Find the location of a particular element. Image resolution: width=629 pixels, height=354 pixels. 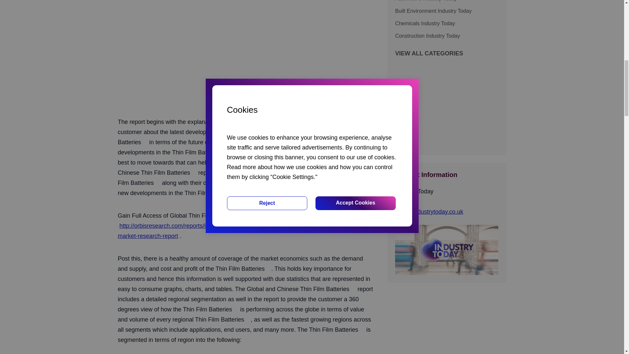

Advertisement is located at coordinates (246, 58).